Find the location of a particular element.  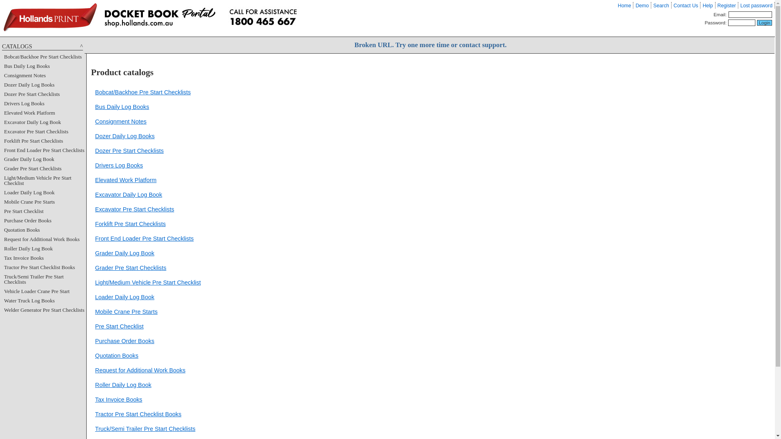

Loader Daily Log Book is located at coordinates (29, 193).